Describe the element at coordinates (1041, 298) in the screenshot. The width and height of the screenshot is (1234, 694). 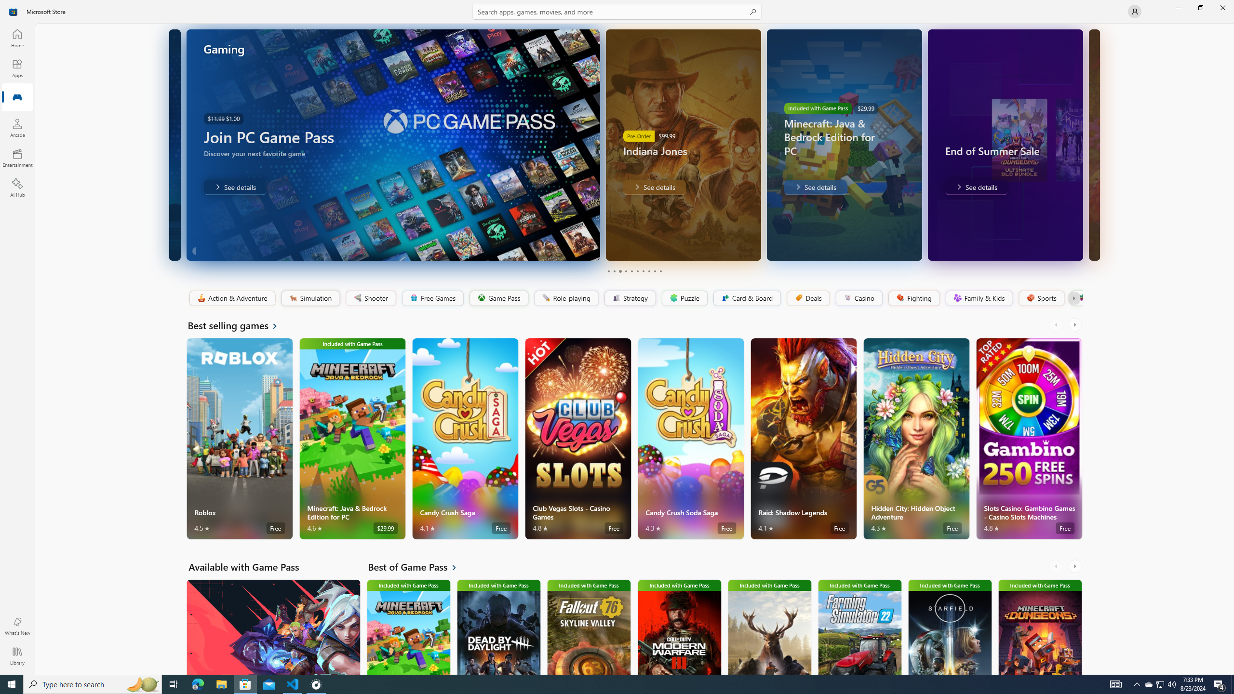
I see `Sports` at that location.